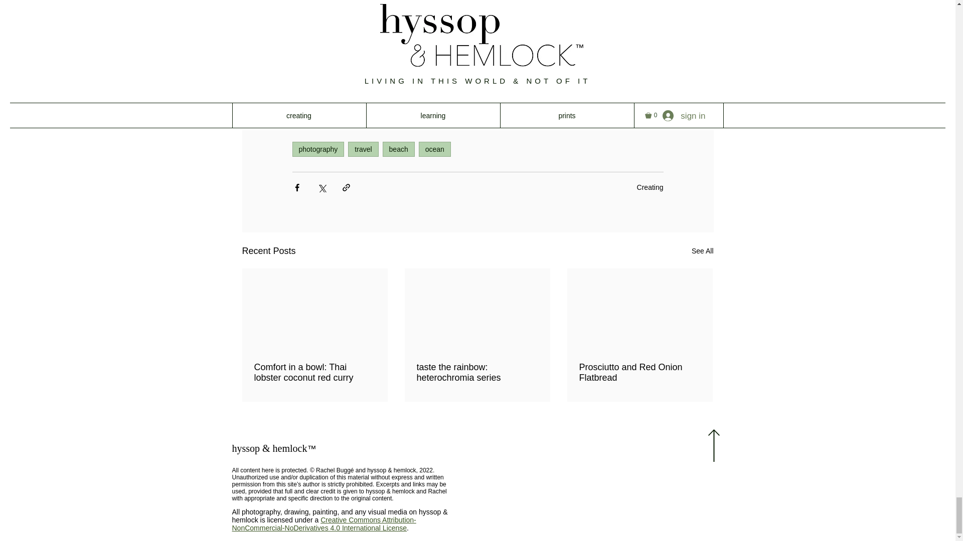 The image size is (963, 541). Describe the element at coordinates (363, 149) in the screenshot. I see `travel` at that location.